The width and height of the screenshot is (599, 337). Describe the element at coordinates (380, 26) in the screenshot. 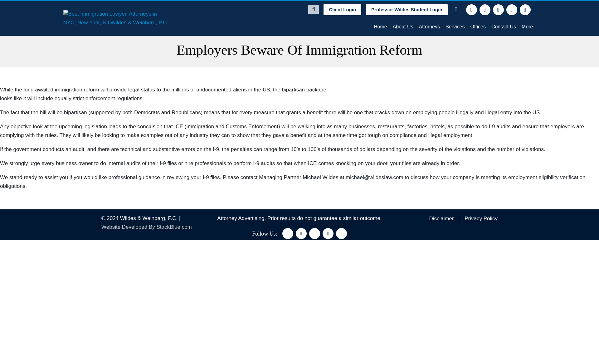

I see `Home` at that location.